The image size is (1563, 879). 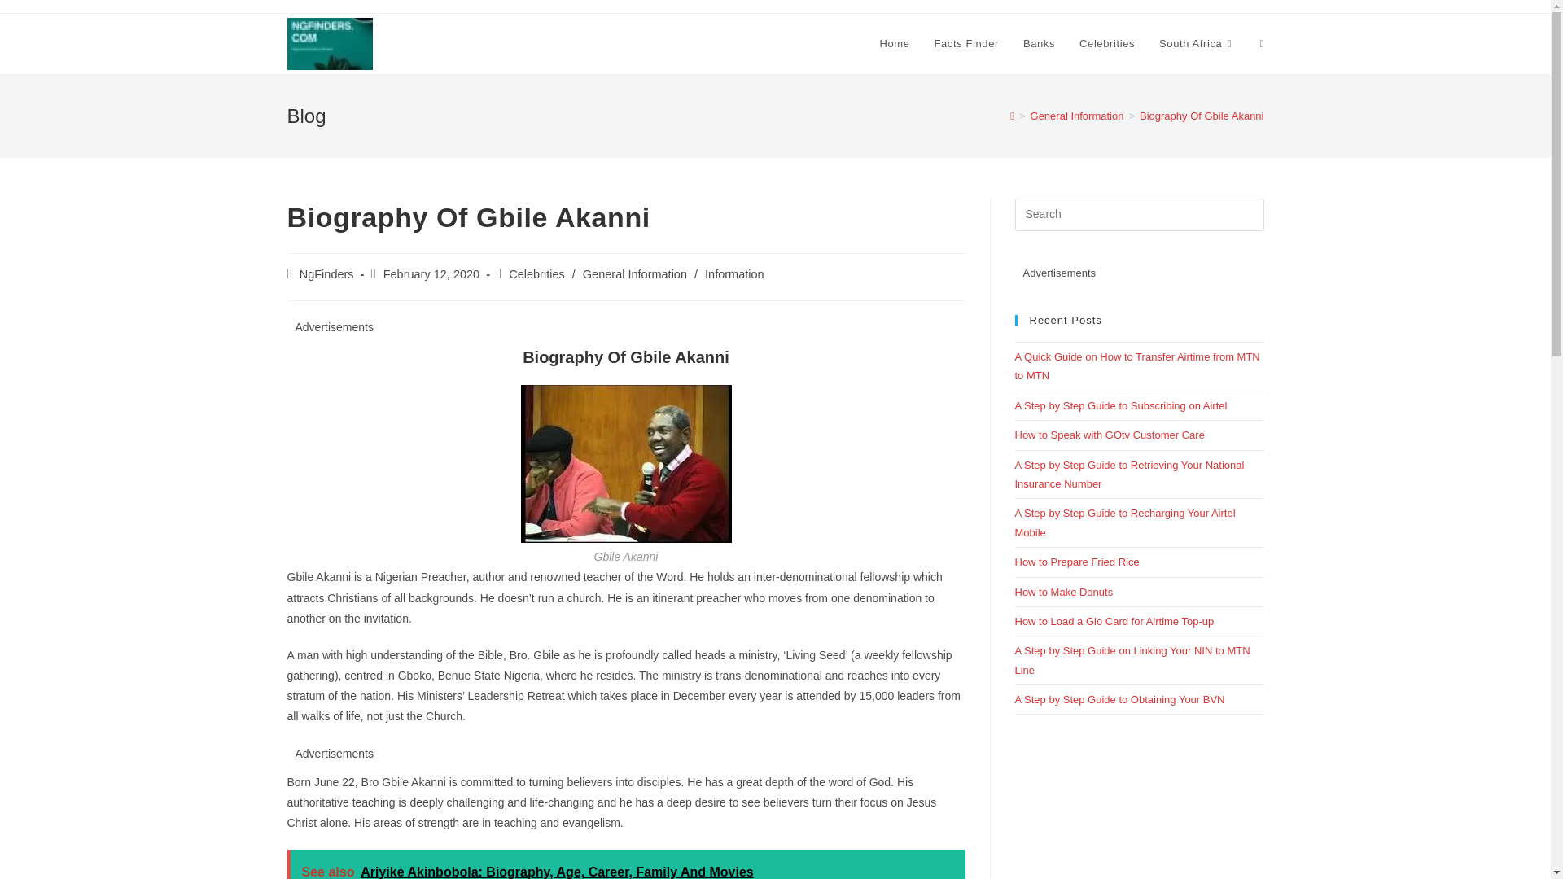 What do you see at coordinates (1197, 44) in the screenshot?
I see `South Africa` at bounding box center [1197, 44].